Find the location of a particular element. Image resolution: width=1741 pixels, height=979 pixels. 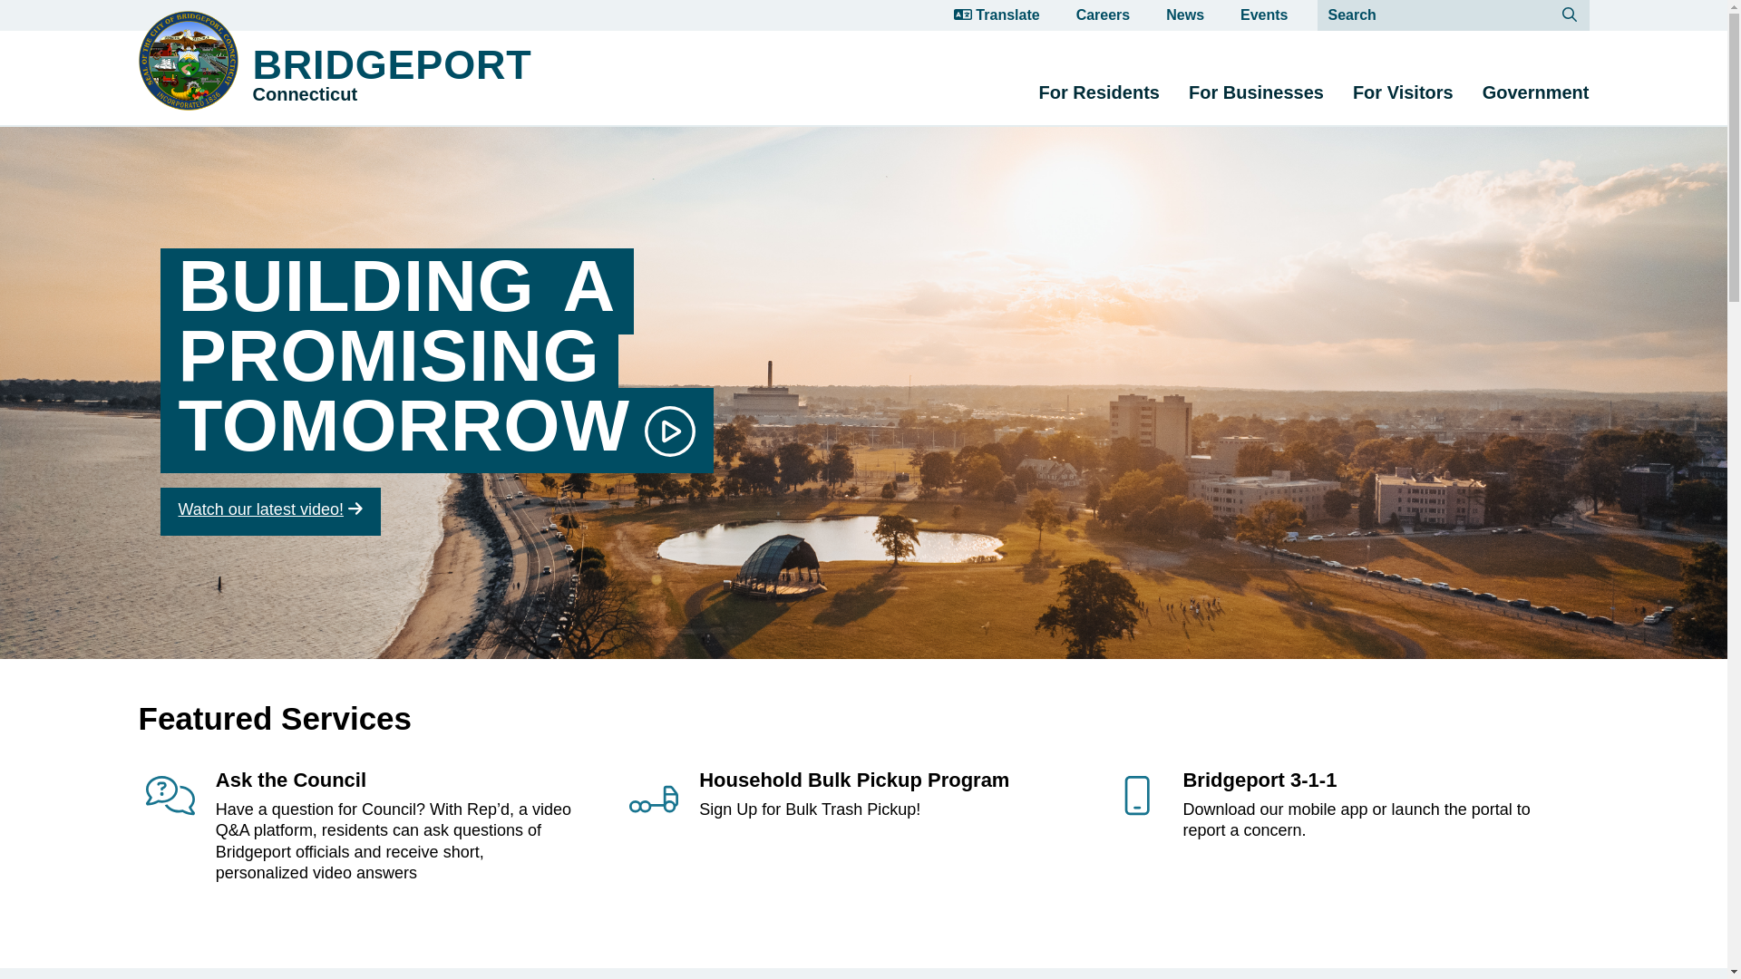

For Residents is located at coordinates (1403, 92).